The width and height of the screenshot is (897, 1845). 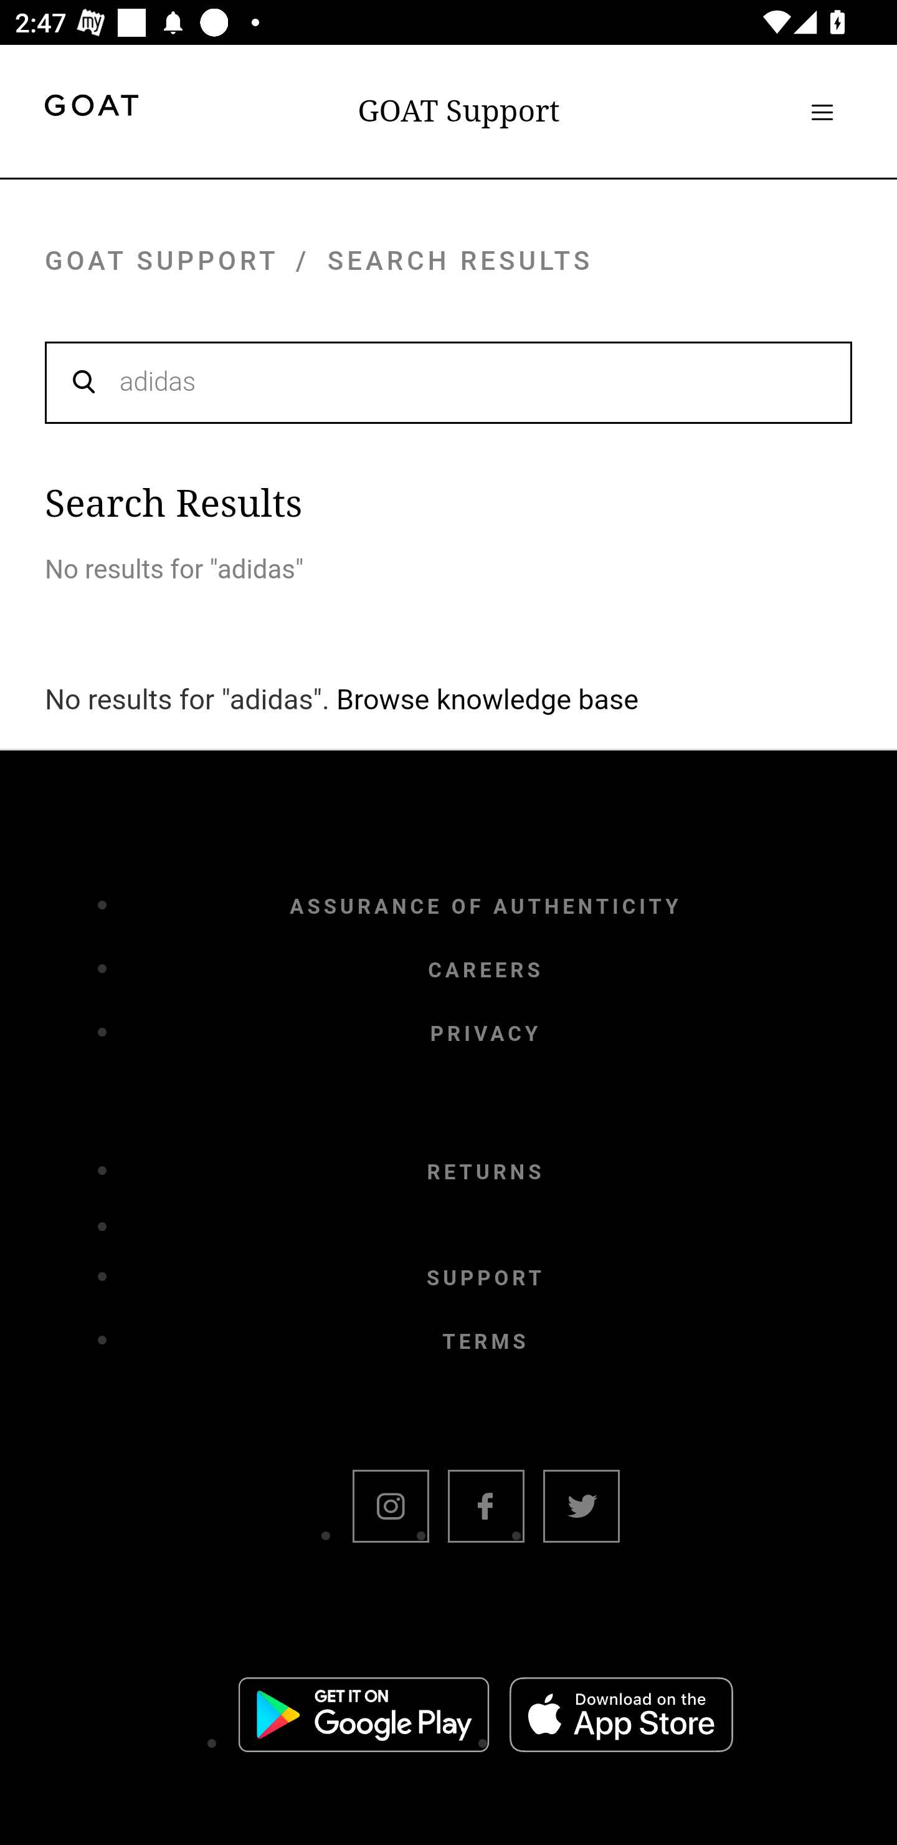 I want to click on Browse knowledge base, so click(x=487, y=699).